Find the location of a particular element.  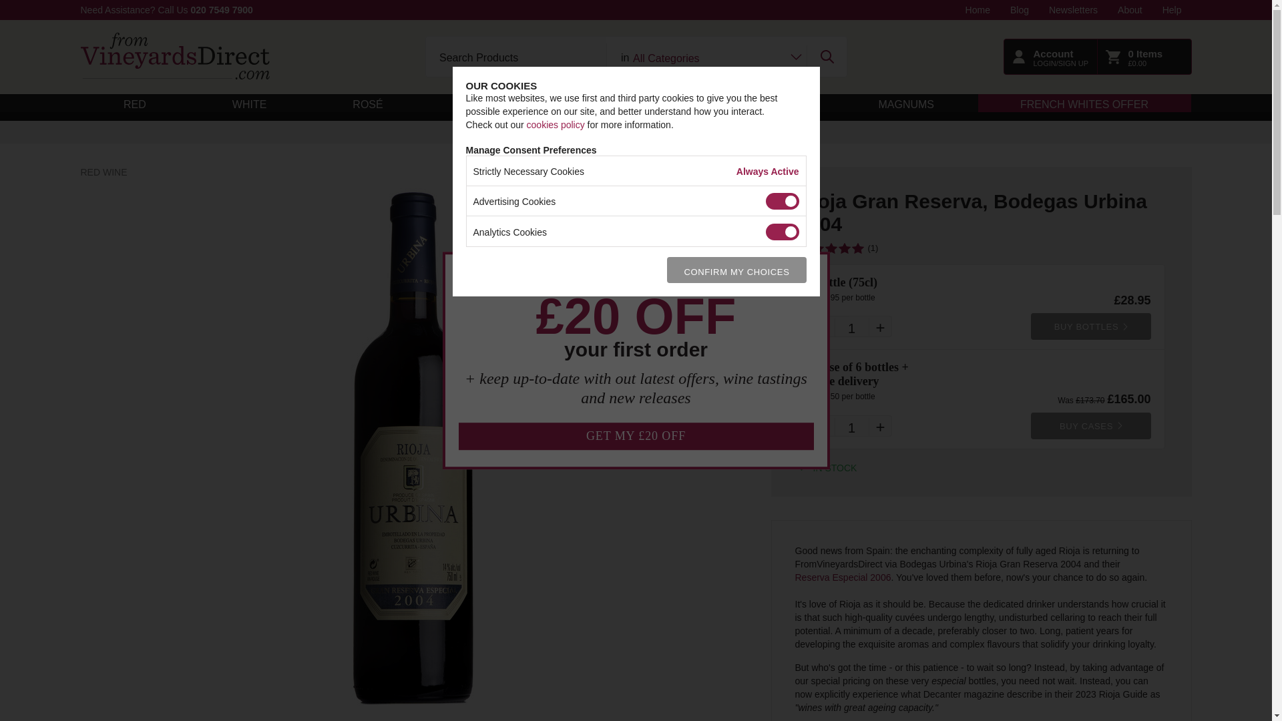

star is located at coordinates (858, 248).